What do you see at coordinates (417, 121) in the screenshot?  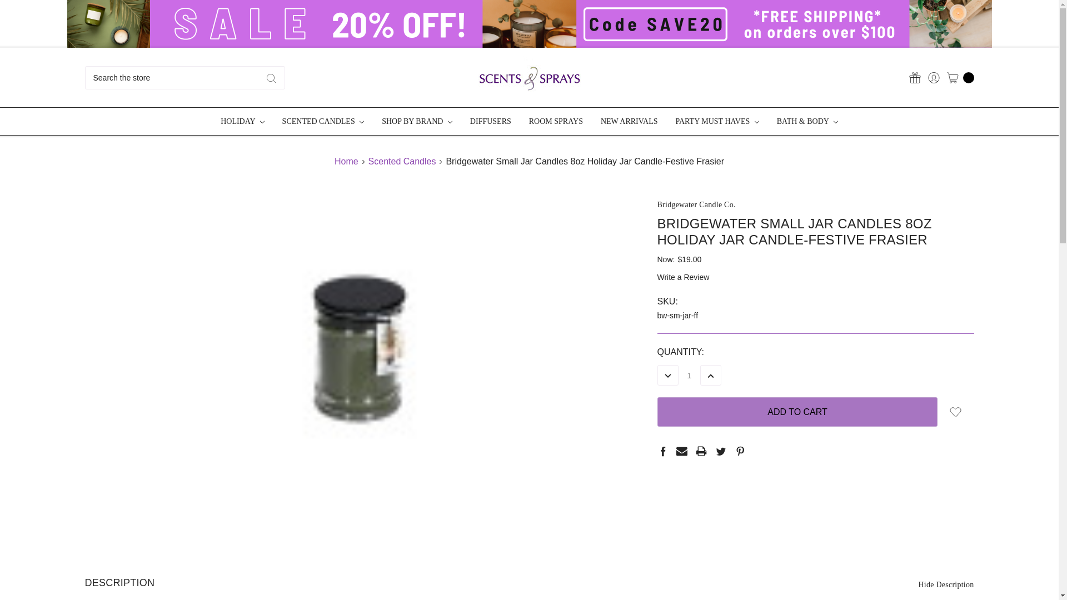 I see `SHOP BY BRAND` at bounding box center [417, 121].